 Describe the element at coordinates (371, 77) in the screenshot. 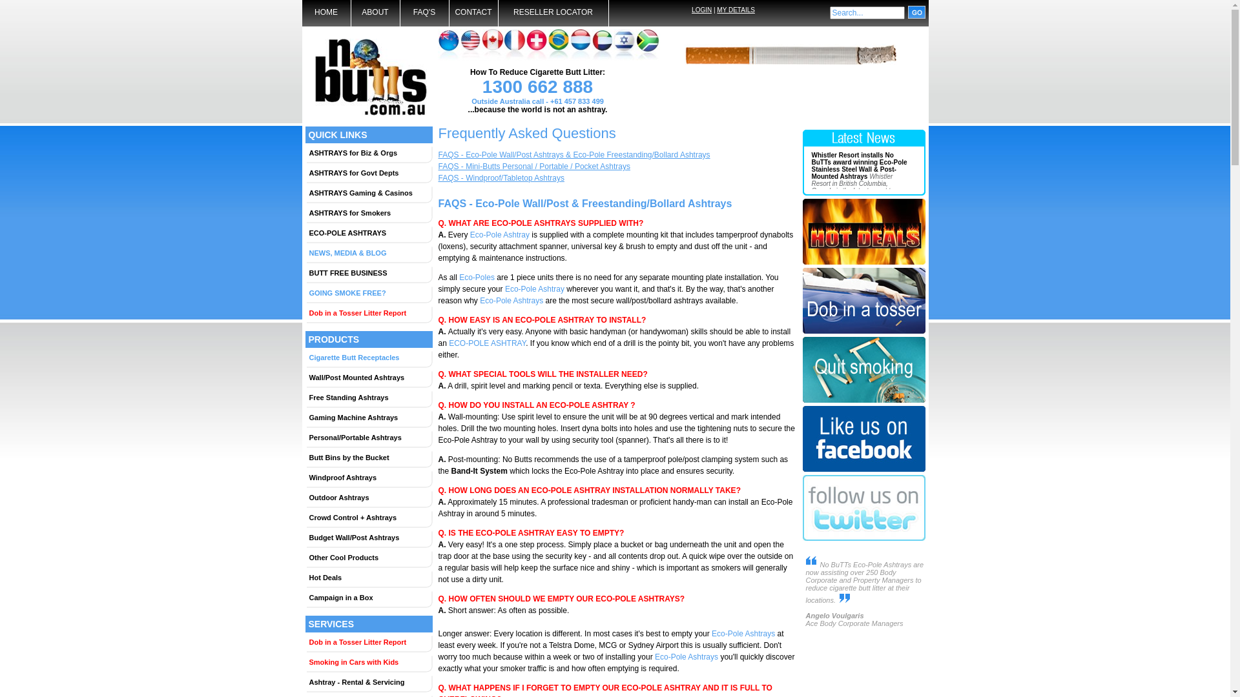

I see `The butts stop here. ...because the world is not an ashtray.` at that location.